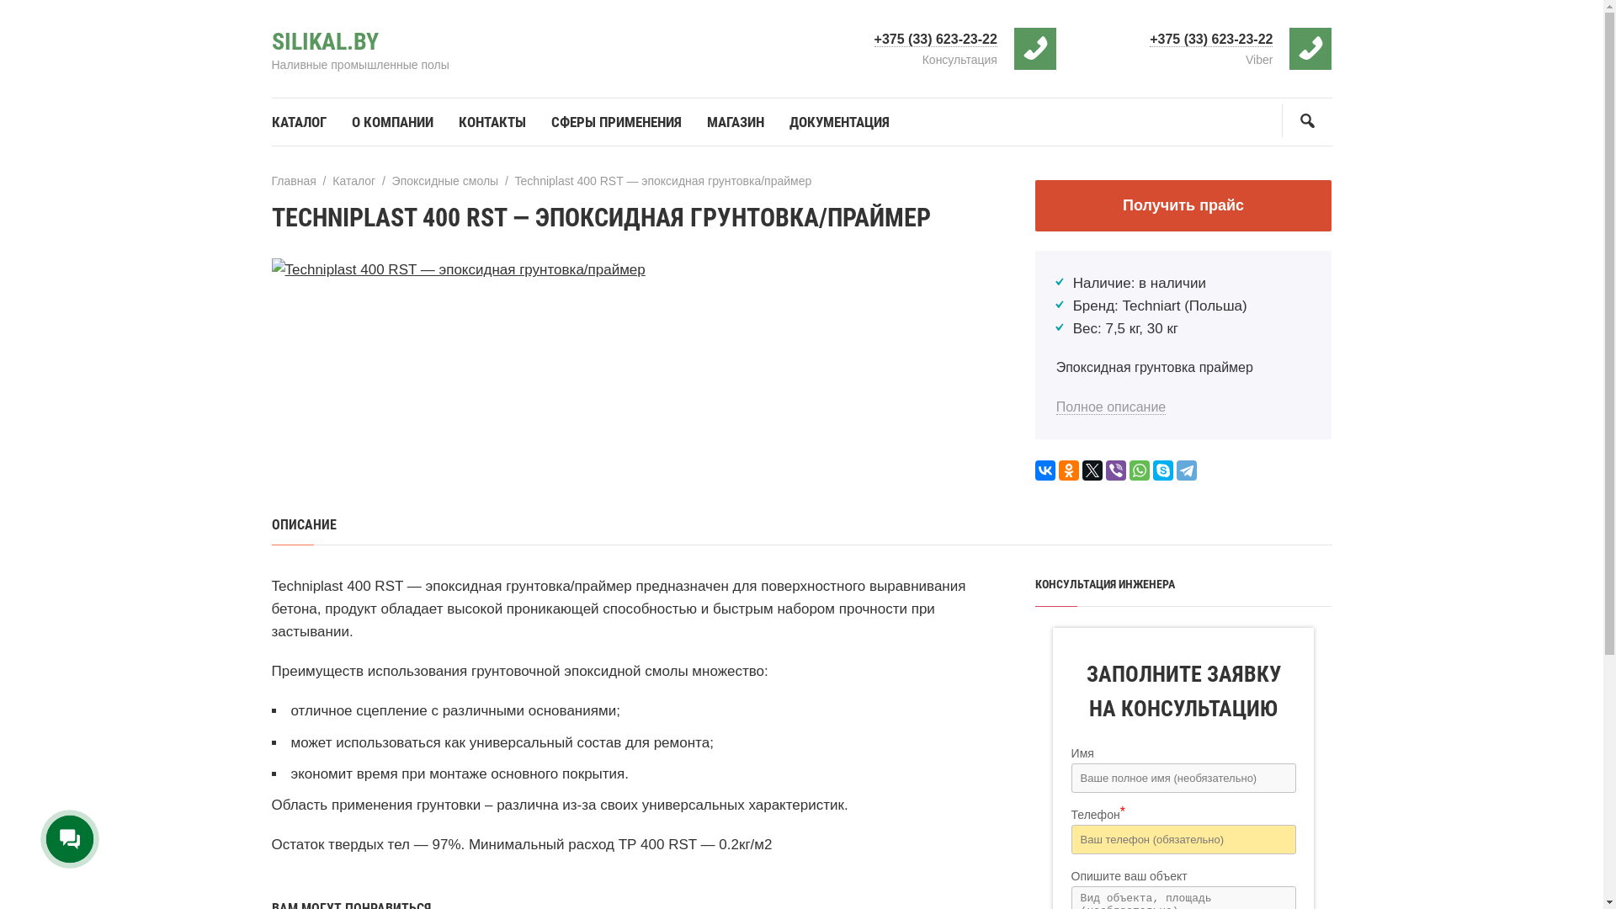 The image size is (1616, 909). Describe the element at coordinates (1140, 470) in the screenshot. I see `WhatsApp` at that location.